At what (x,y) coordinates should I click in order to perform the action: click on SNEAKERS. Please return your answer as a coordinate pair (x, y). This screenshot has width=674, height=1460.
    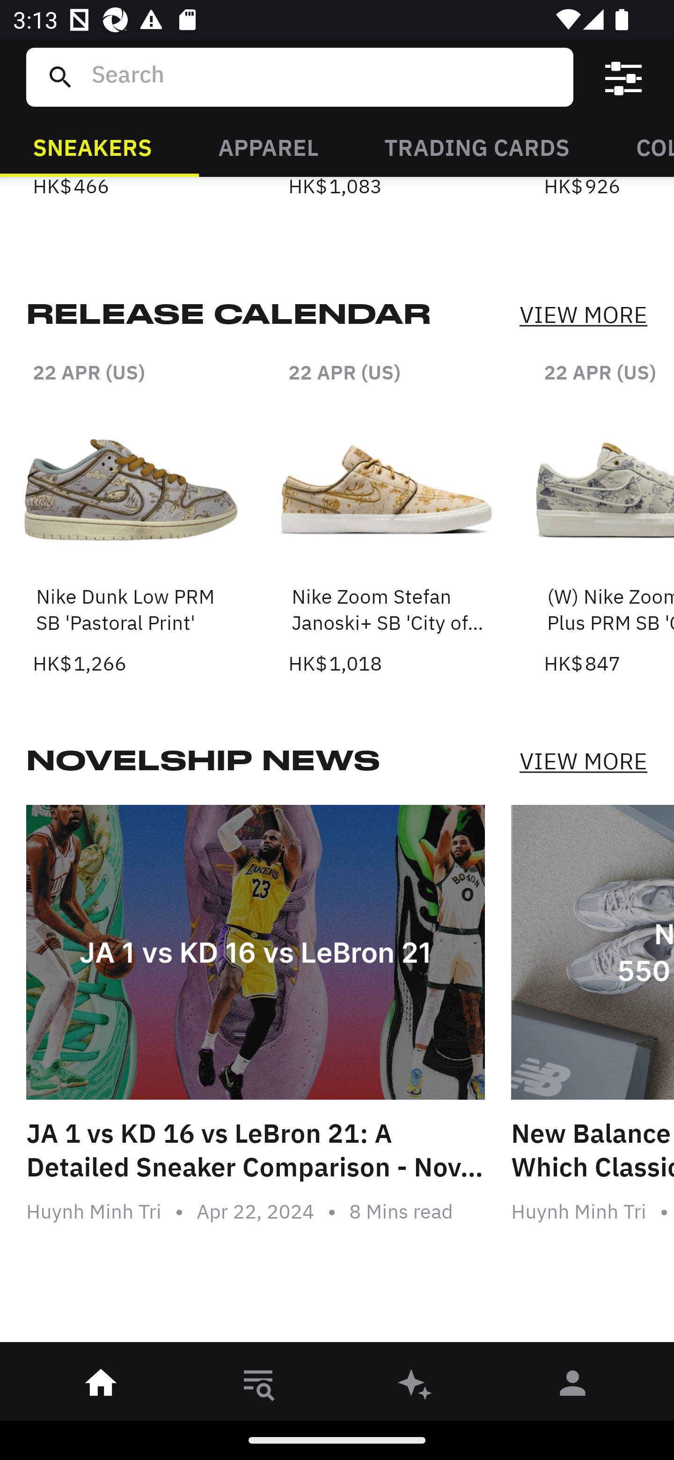
    Looking at the image, I should click on (92, 146).